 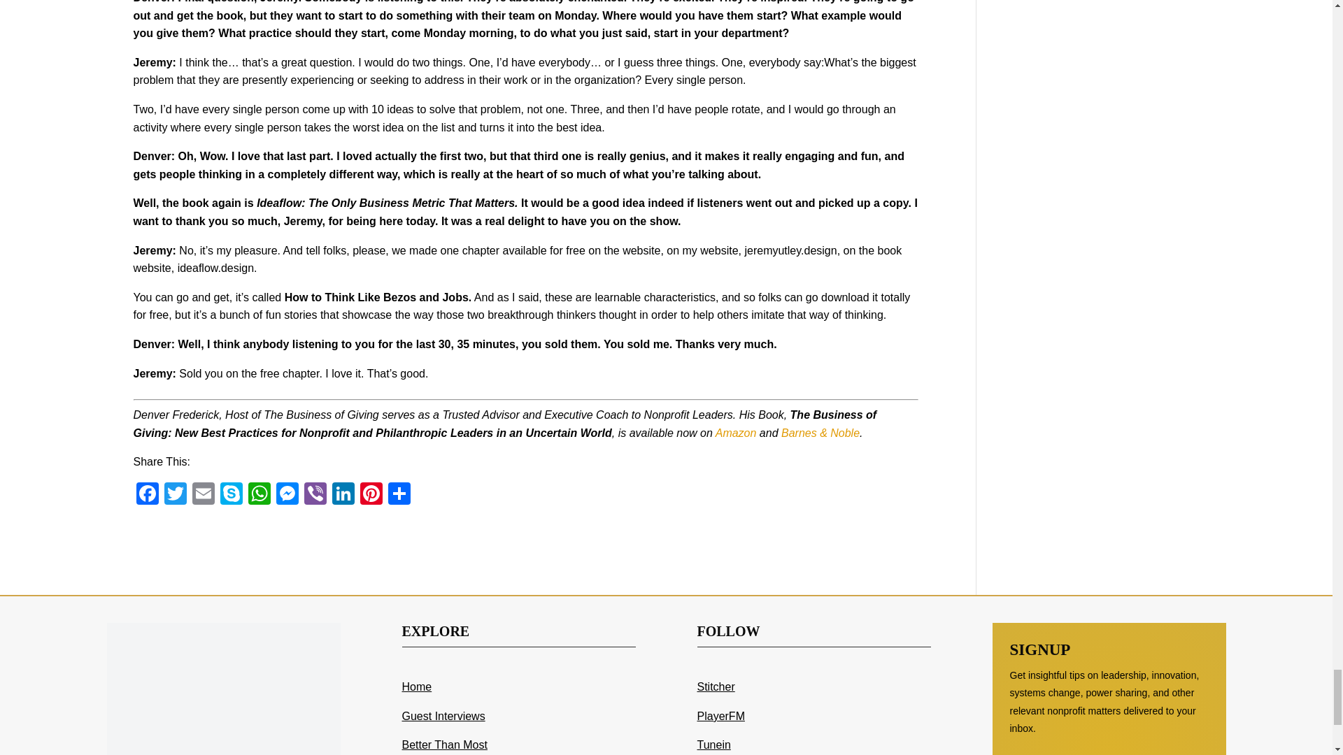 What do you see at coordinates (175, 495) in the screenshot?
I see `Twitter` at bounding box center [175, 495].